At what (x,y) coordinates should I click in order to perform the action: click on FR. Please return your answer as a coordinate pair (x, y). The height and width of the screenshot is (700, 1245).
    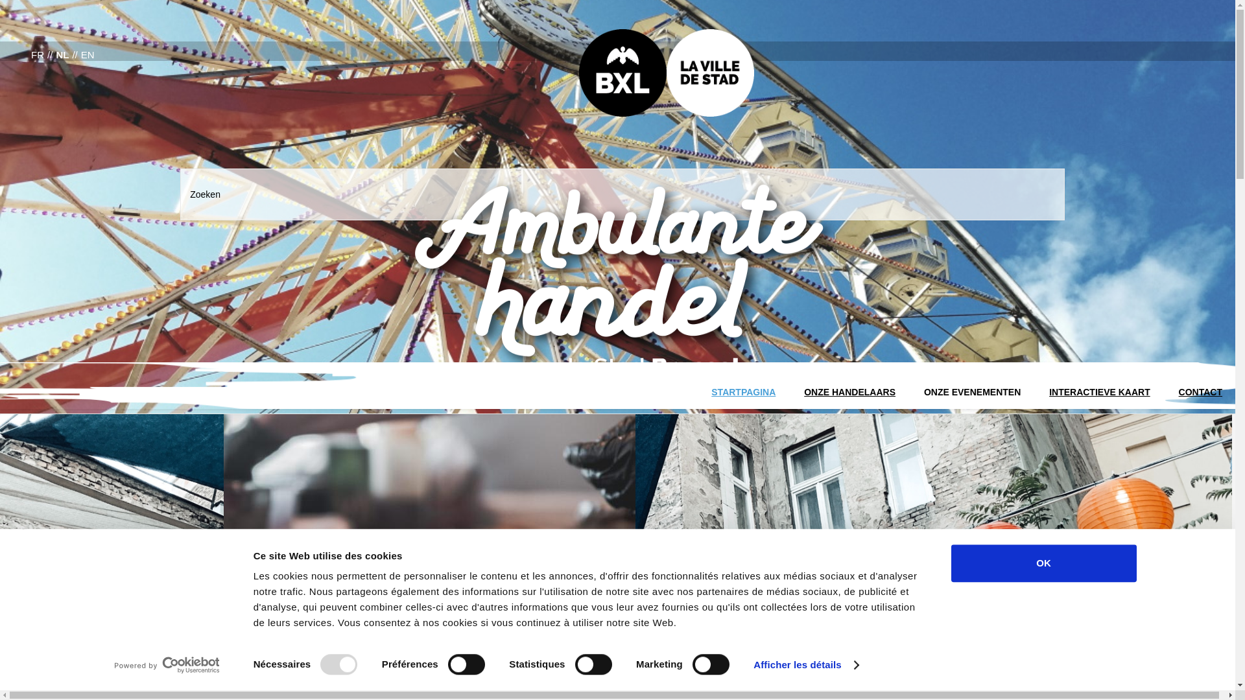
    Looking at the image, I should click on (38, 54).